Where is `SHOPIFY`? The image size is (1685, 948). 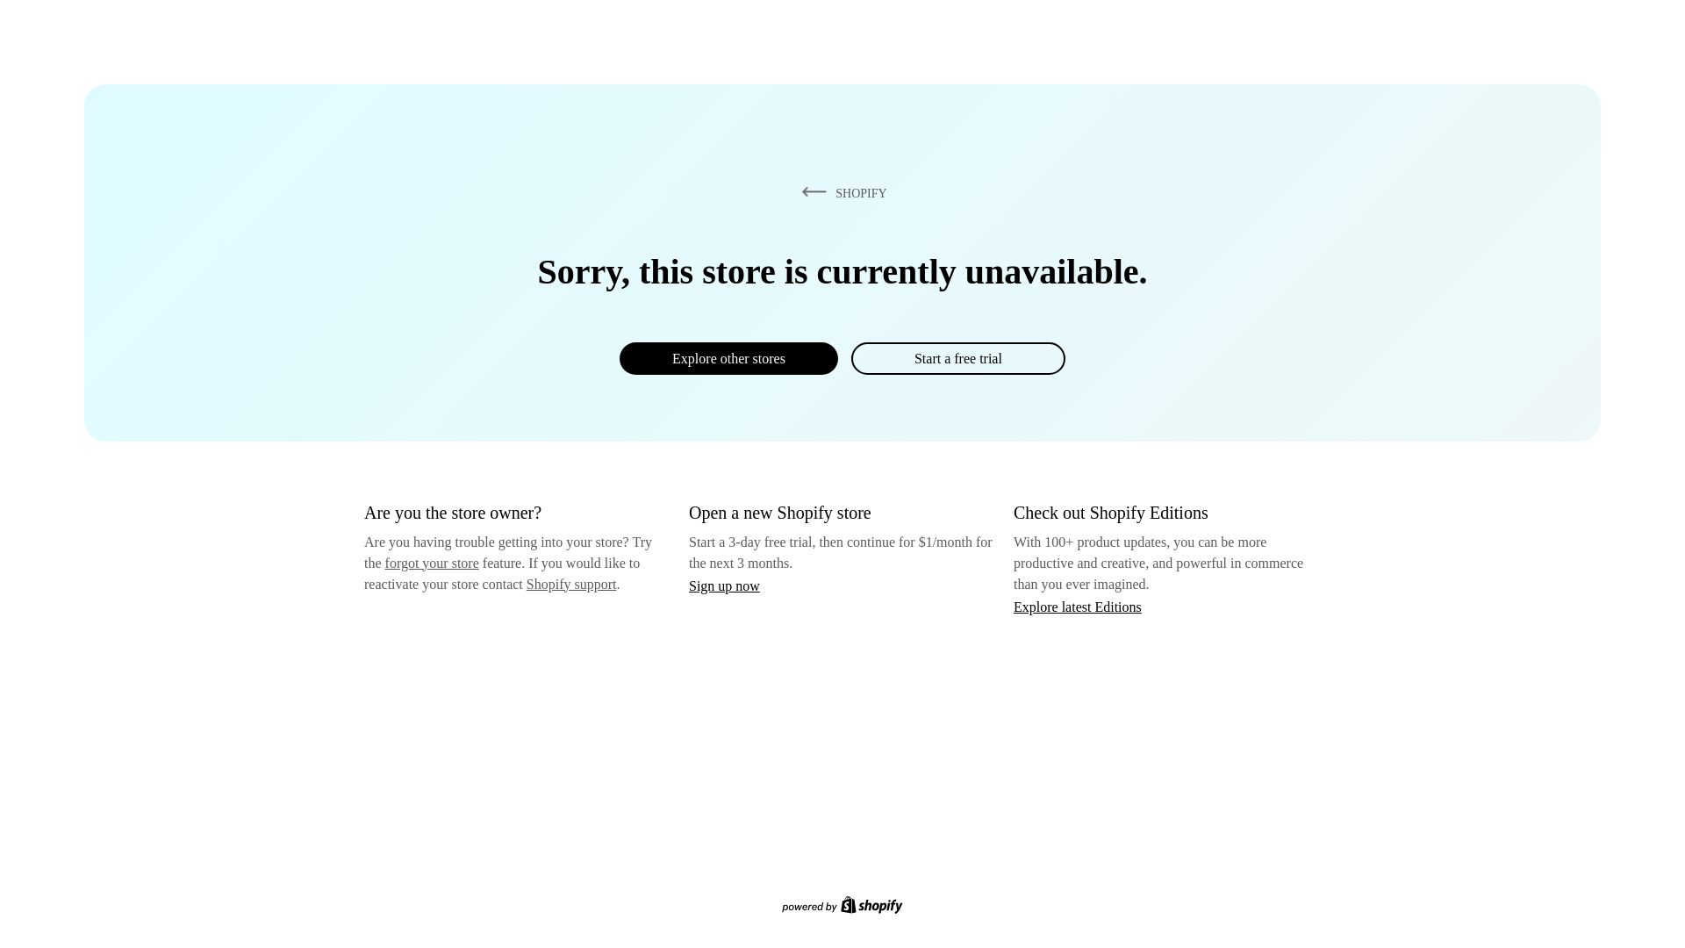
SHOPIFY is located at coordinates (841, 192).